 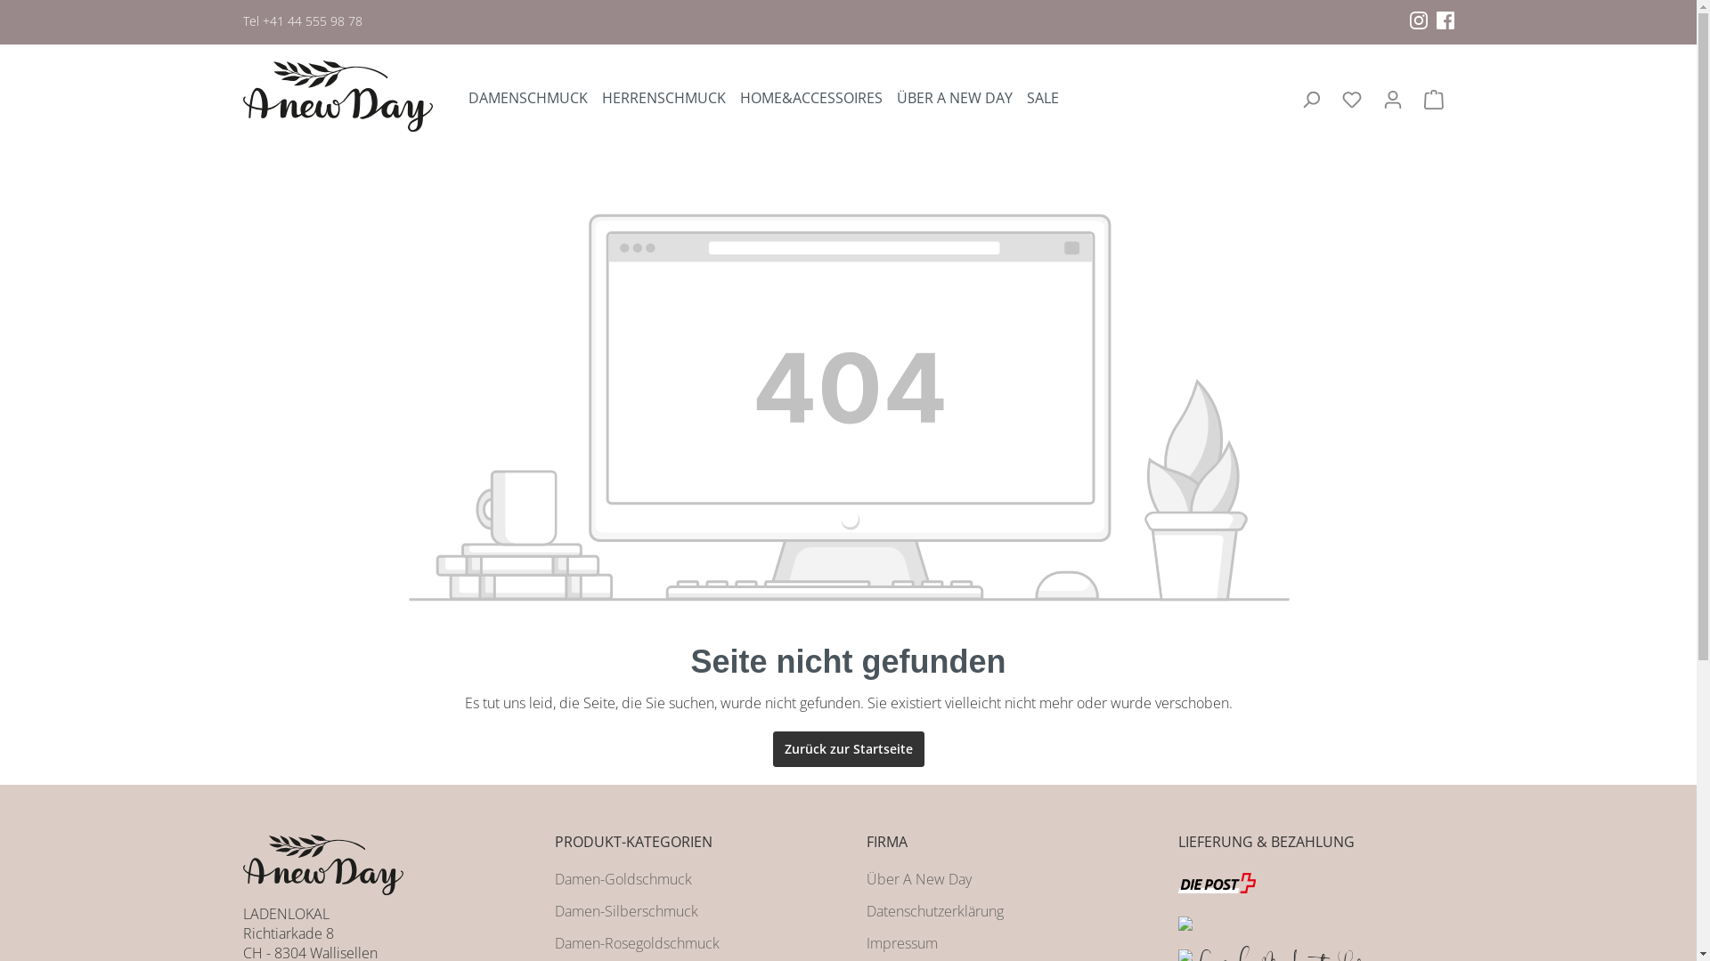 I want to click on HOME&ACCESSOIRES, so click(x=818, y=100).